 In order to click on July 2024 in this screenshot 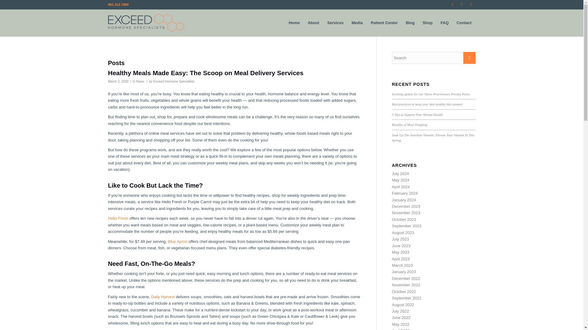, I will do `click(401, 174)`.